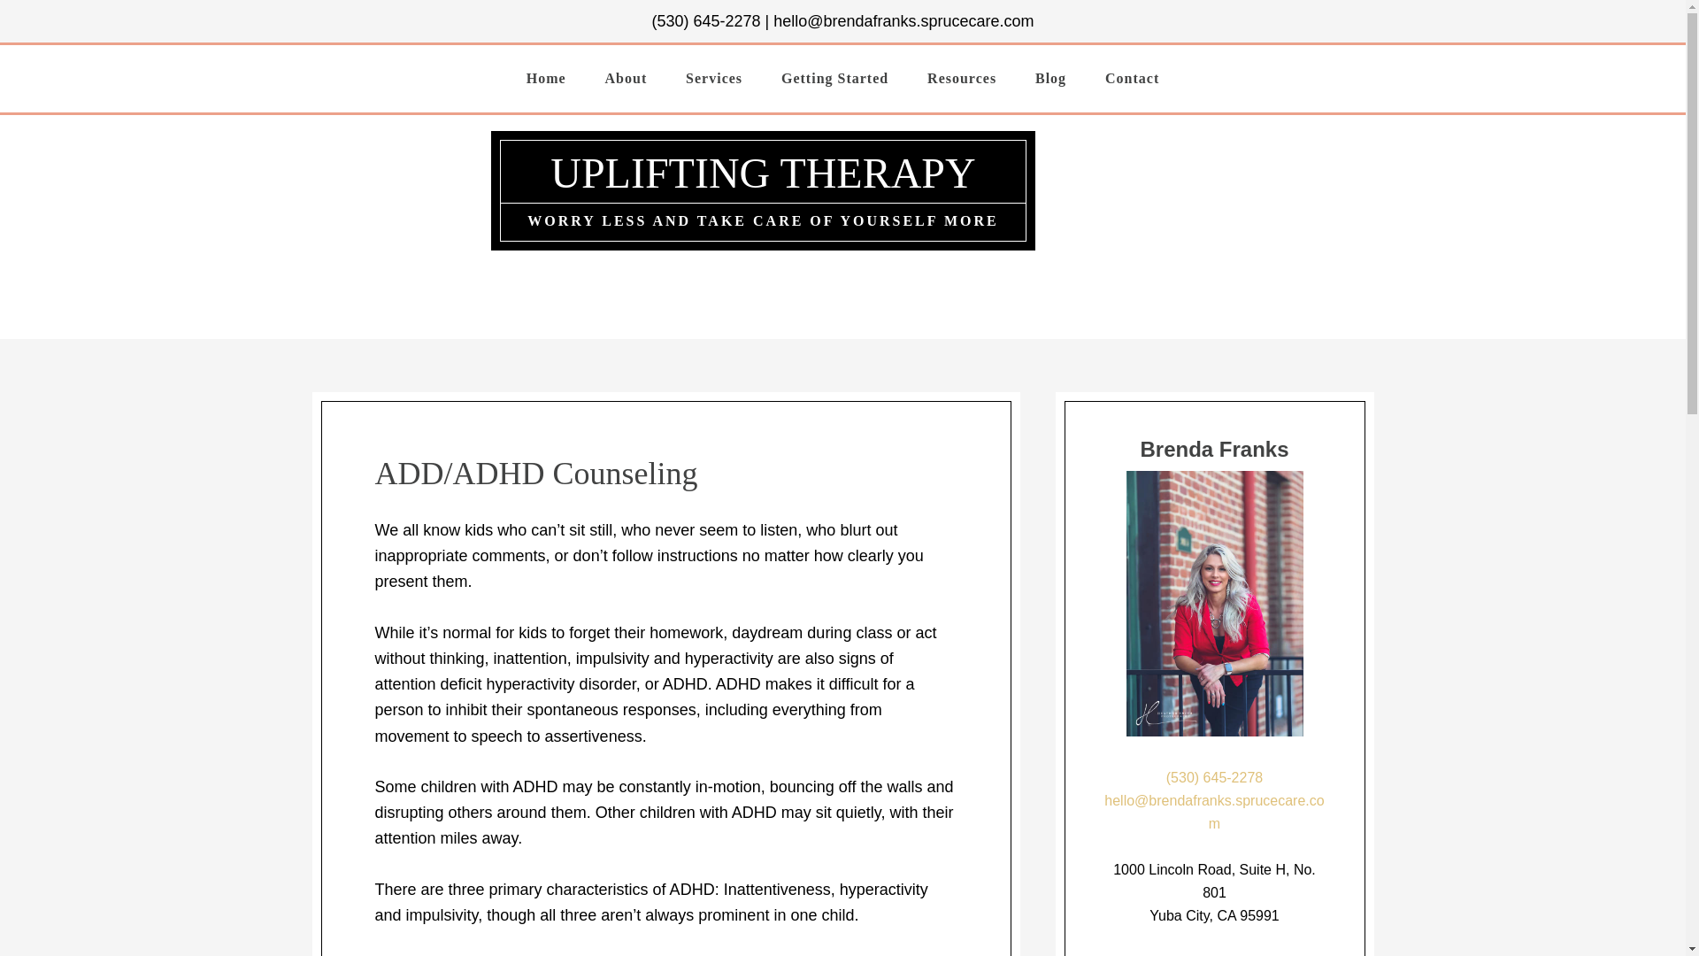 This screenshot has width=1699, height=956. Describe the element at coordinates (713, 78) in the screenshot. I see `Services` at that location.